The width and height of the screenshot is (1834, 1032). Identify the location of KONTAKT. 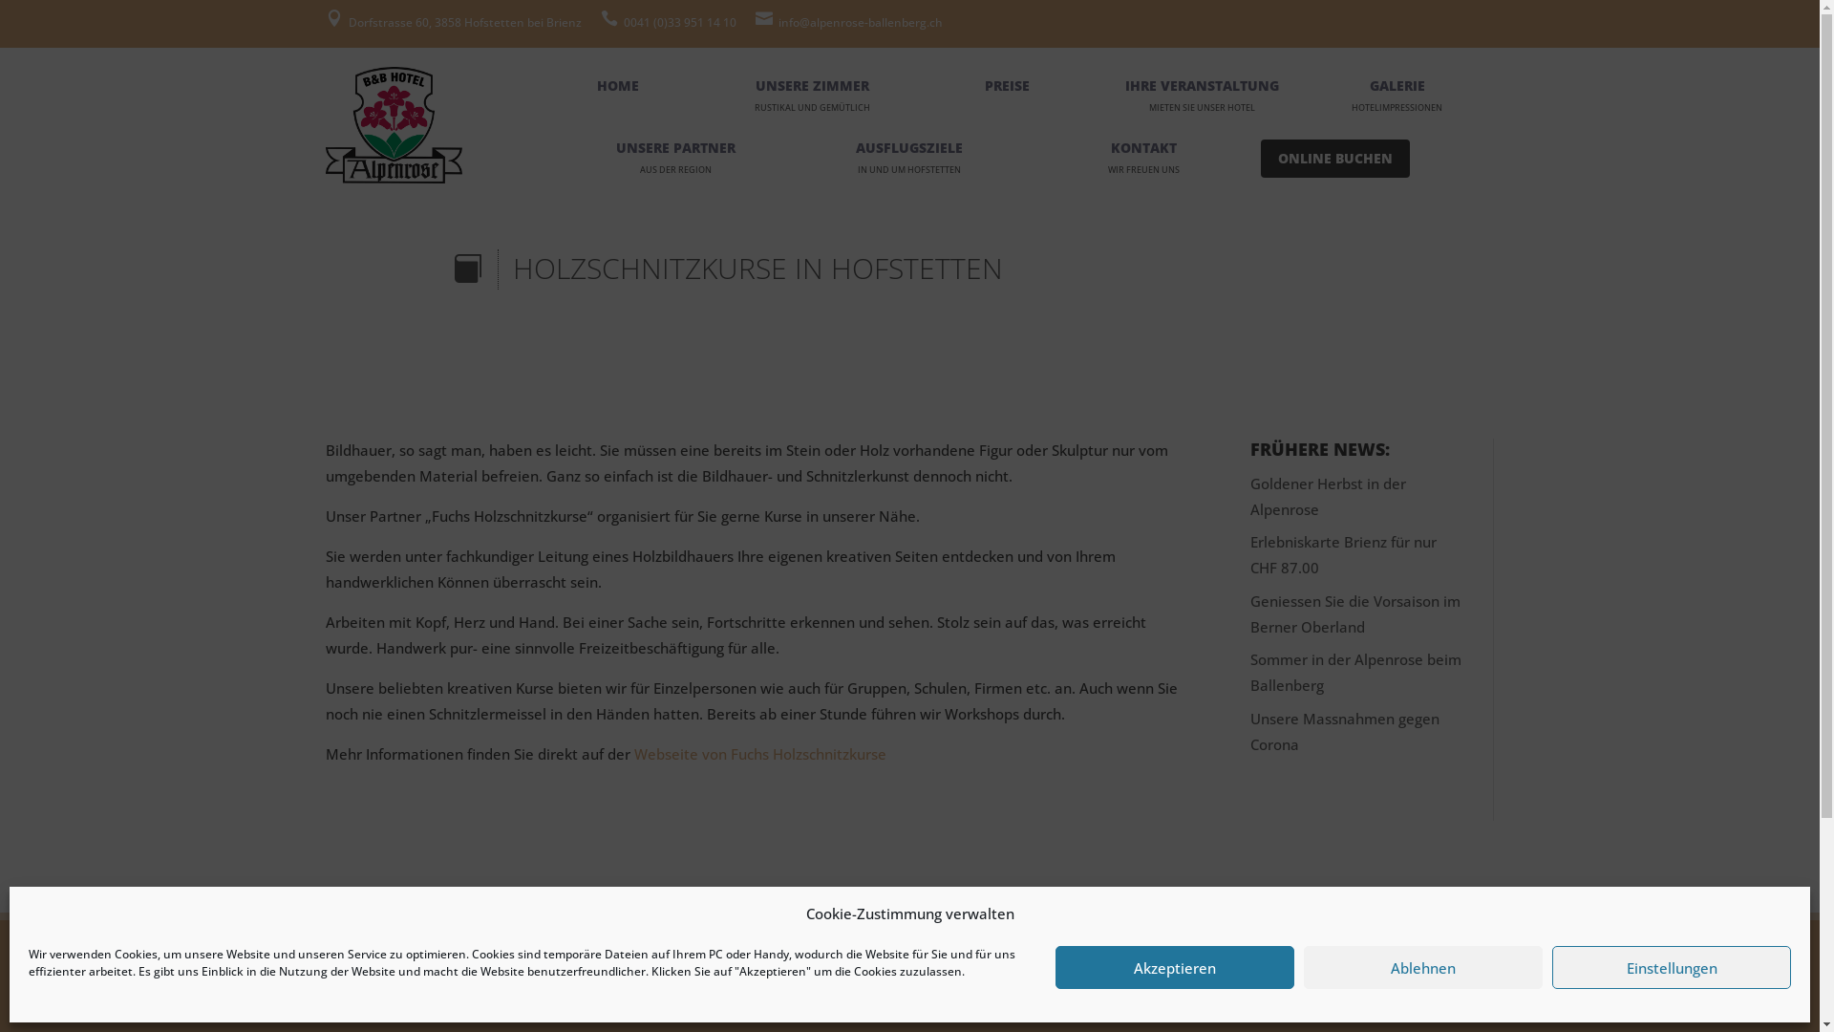
(1144, 147).